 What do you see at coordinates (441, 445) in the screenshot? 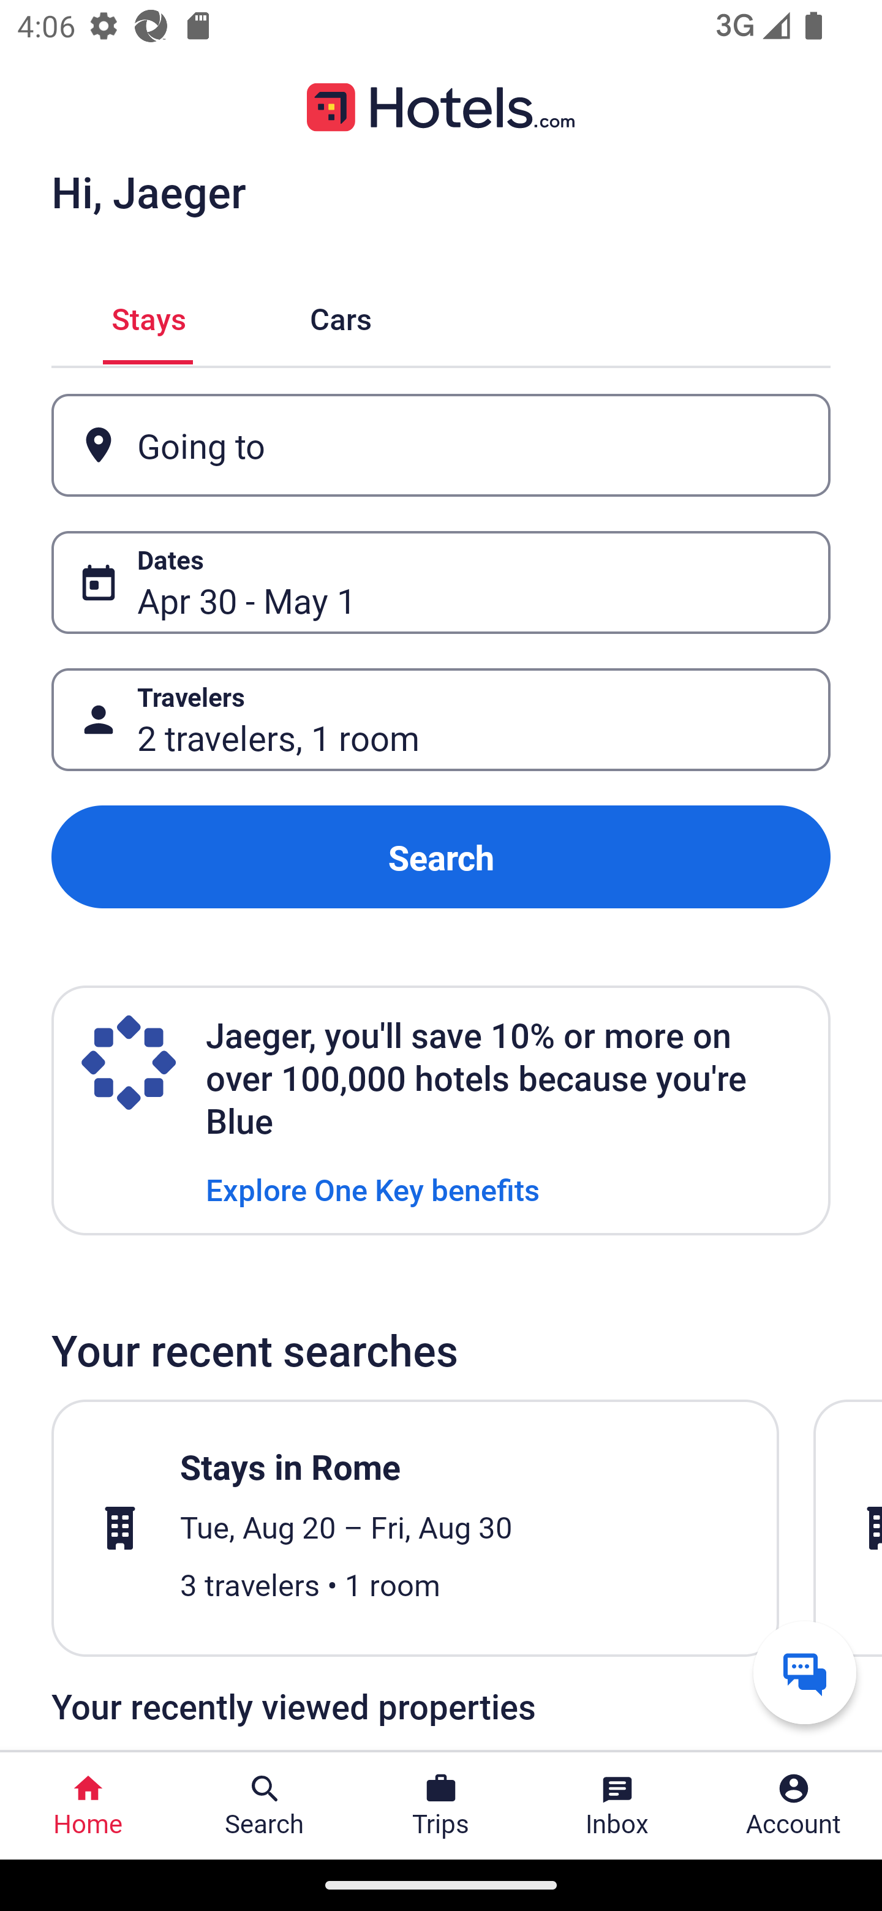
I see `Going to Button` at bounding box center [441, 445].